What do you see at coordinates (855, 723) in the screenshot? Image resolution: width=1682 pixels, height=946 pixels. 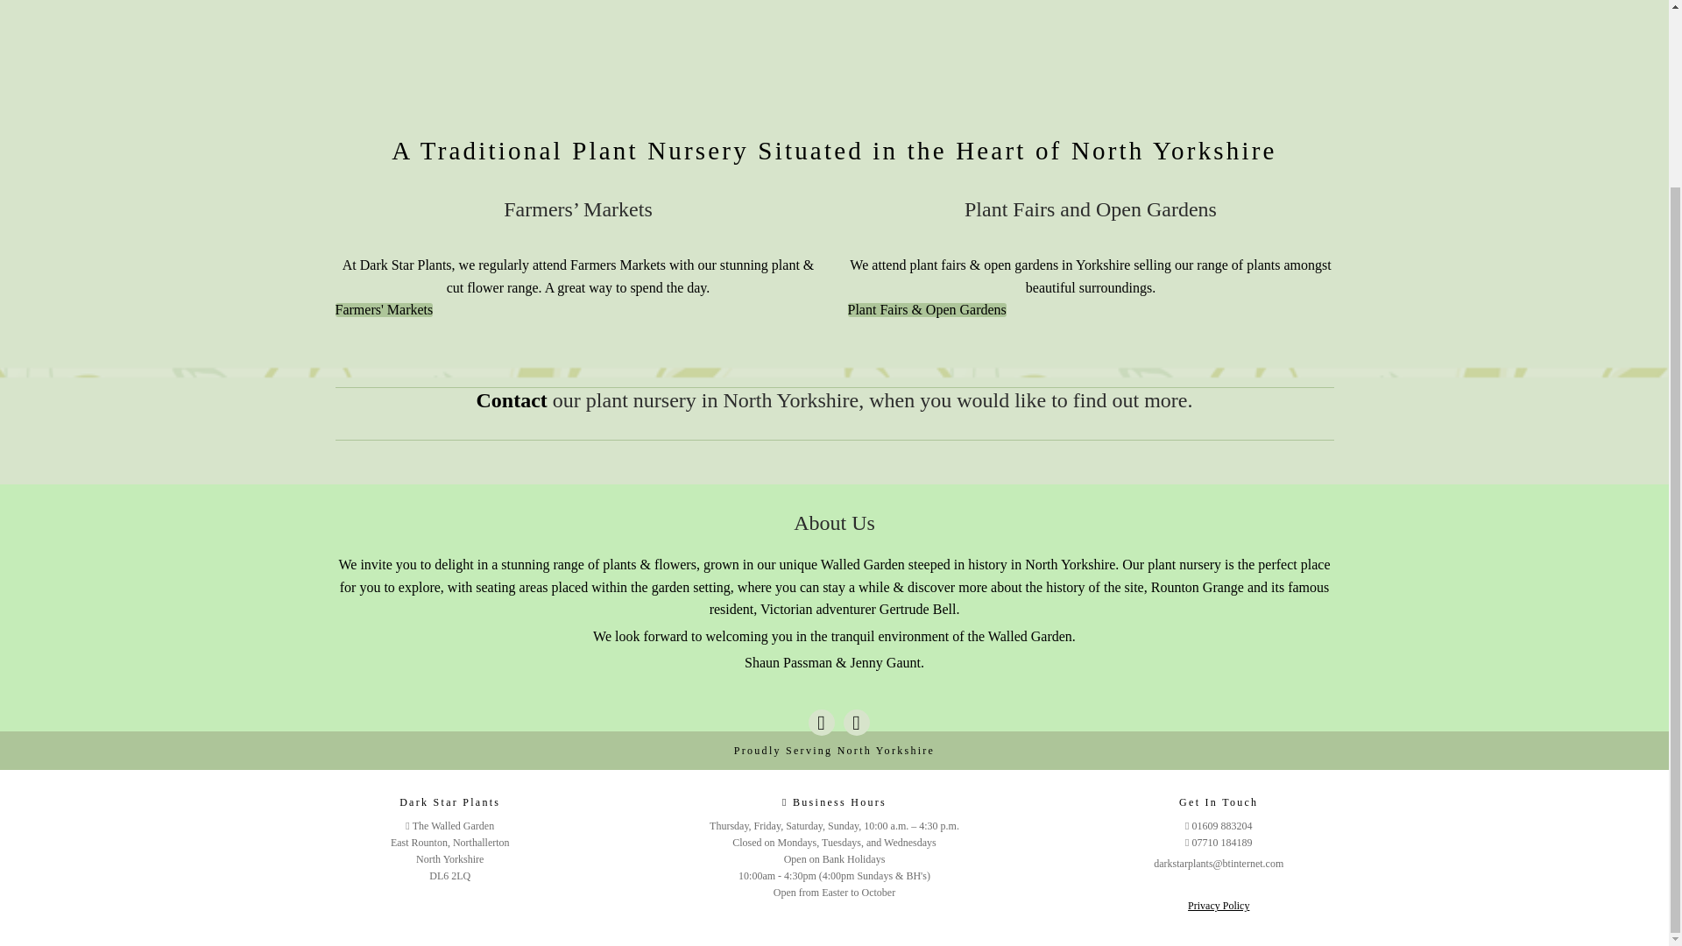 I see `Instagram` at bounding box center [855, 723].